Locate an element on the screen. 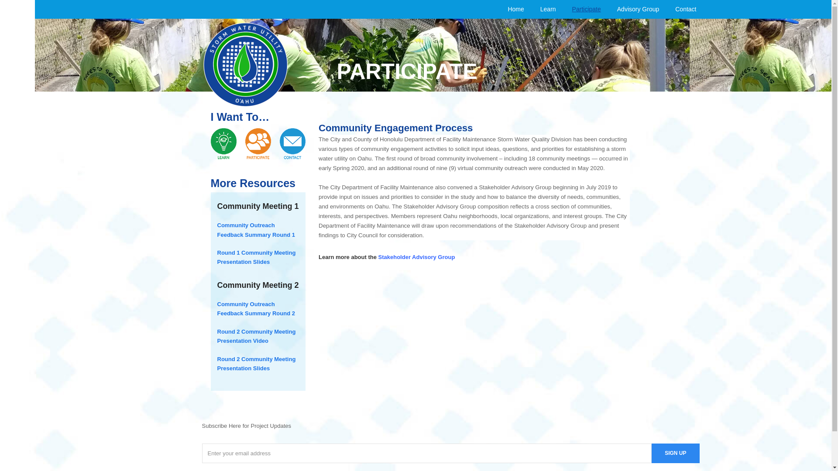  Learn is located at coordinates (548, 9).